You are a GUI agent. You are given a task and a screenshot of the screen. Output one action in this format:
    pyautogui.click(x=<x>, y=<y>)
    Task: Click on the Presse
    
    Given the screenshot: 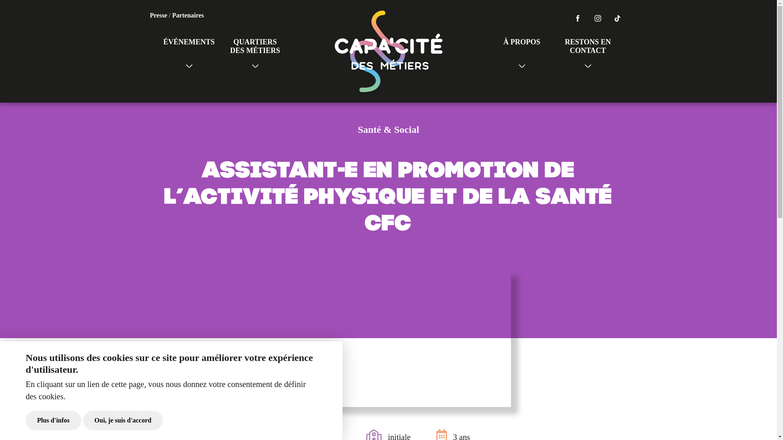 What is the action you would take?
    pyautogui.click(x=159, y=15)
    